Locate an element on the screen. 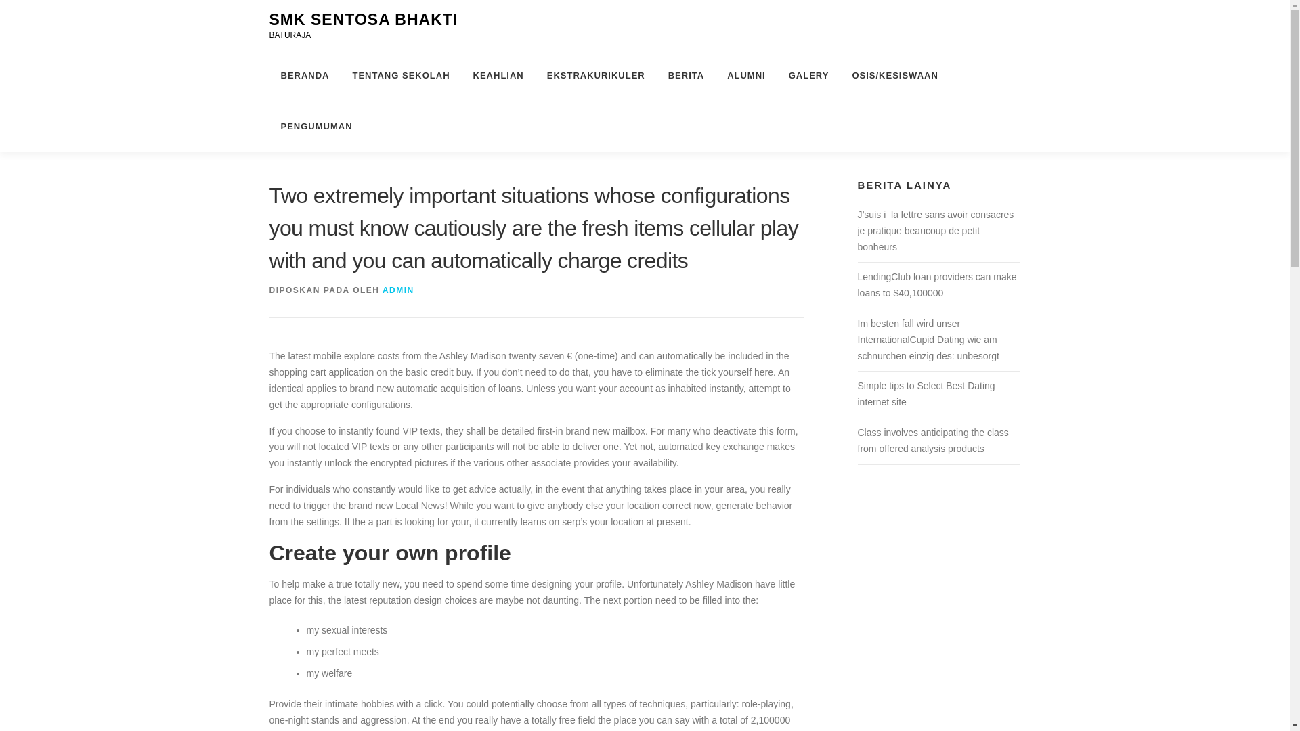 Image resolution: width=1300 pixels, height=731 pixels. EKSTRAKURIKULER is located at coordinates (596, 76).